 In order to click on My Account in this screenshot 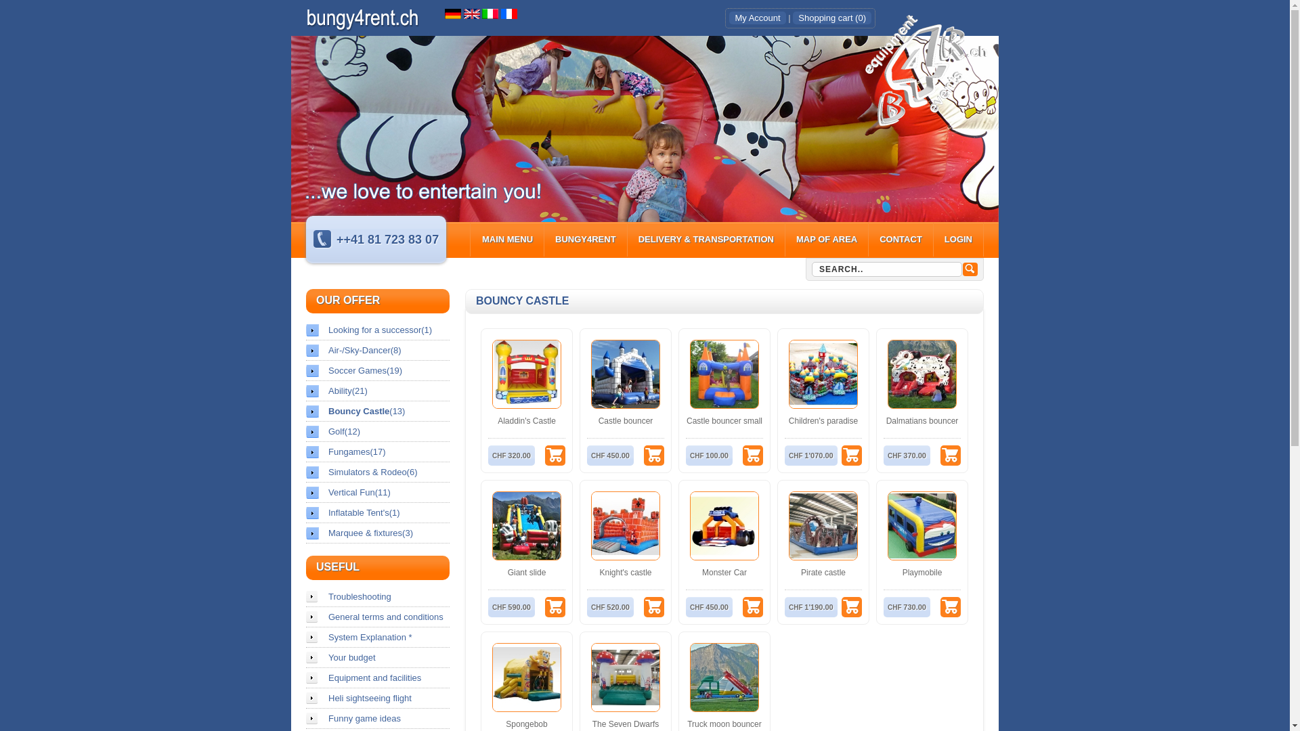, I will do `click(757, 18)`.